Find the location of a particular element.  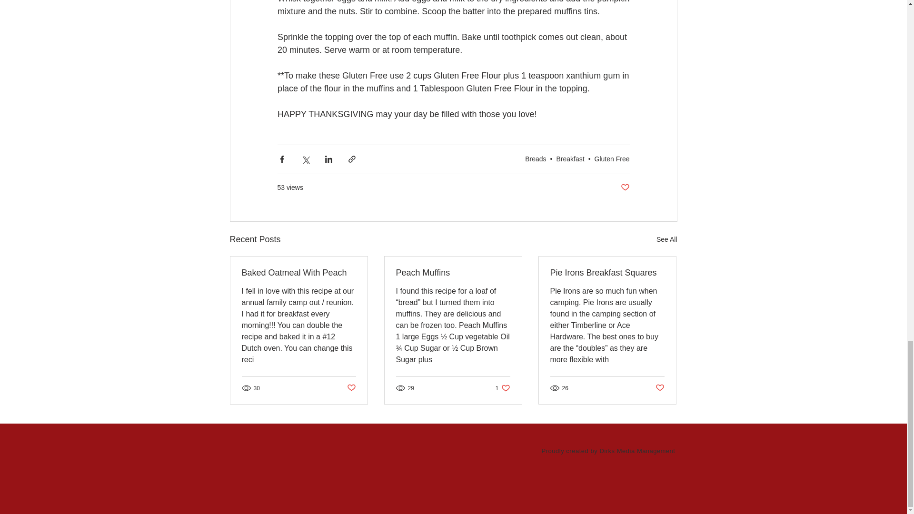

Baked Oatmeal With Peach is located at coordinates (660, 388).